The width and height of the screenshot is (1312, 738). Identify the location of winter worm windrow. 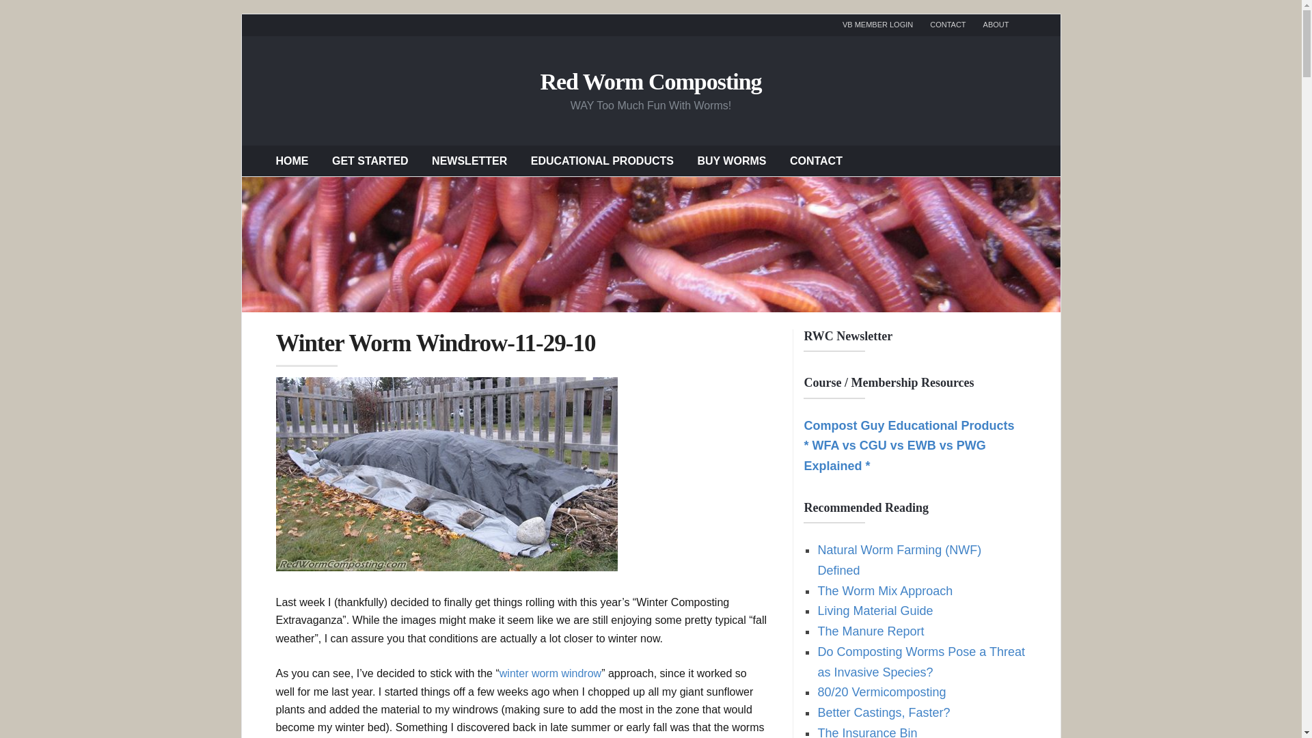
(550, 673).